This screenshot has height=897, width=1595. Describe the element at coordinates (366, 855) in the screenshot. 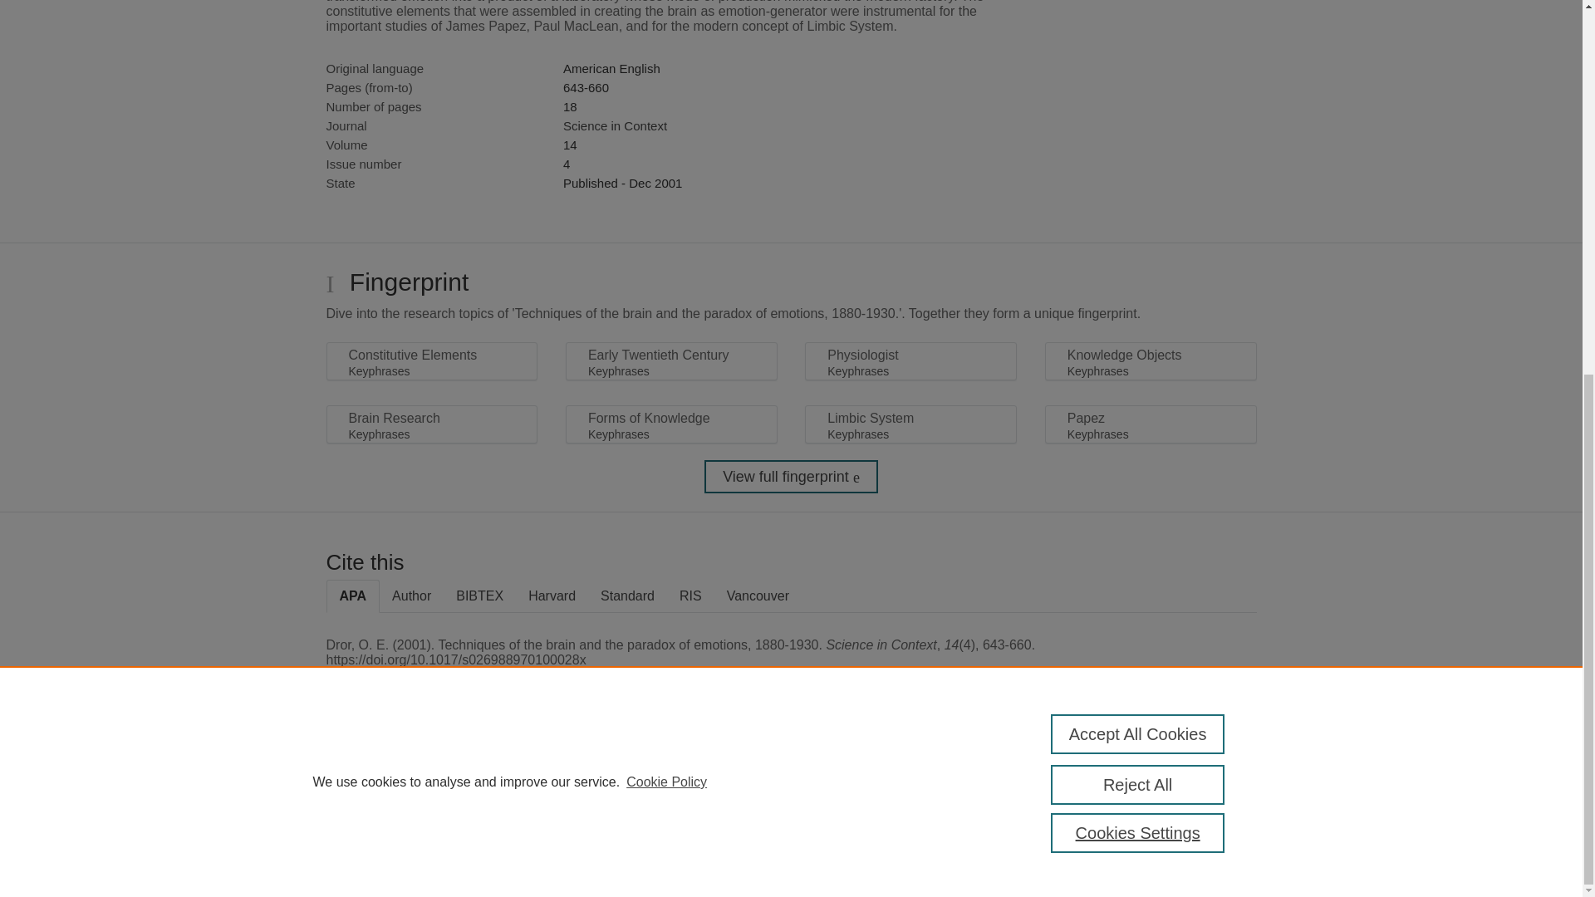

I see `Cookies Settings` at that location.